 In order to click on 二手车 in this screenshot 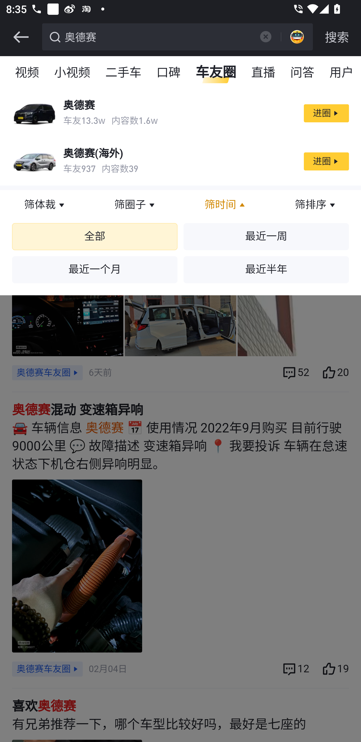, I will do `click(124, 73)`.